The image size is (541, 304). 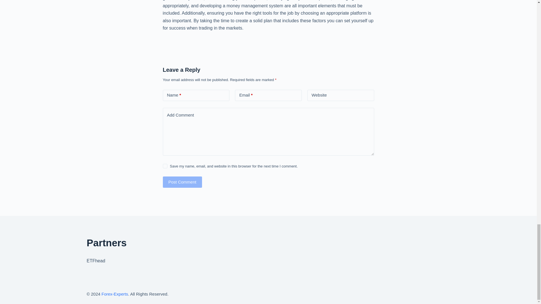 What do you see at coordinates (165, 166) in the screenshot?
I see `yes` at bounding box center [165, 166].